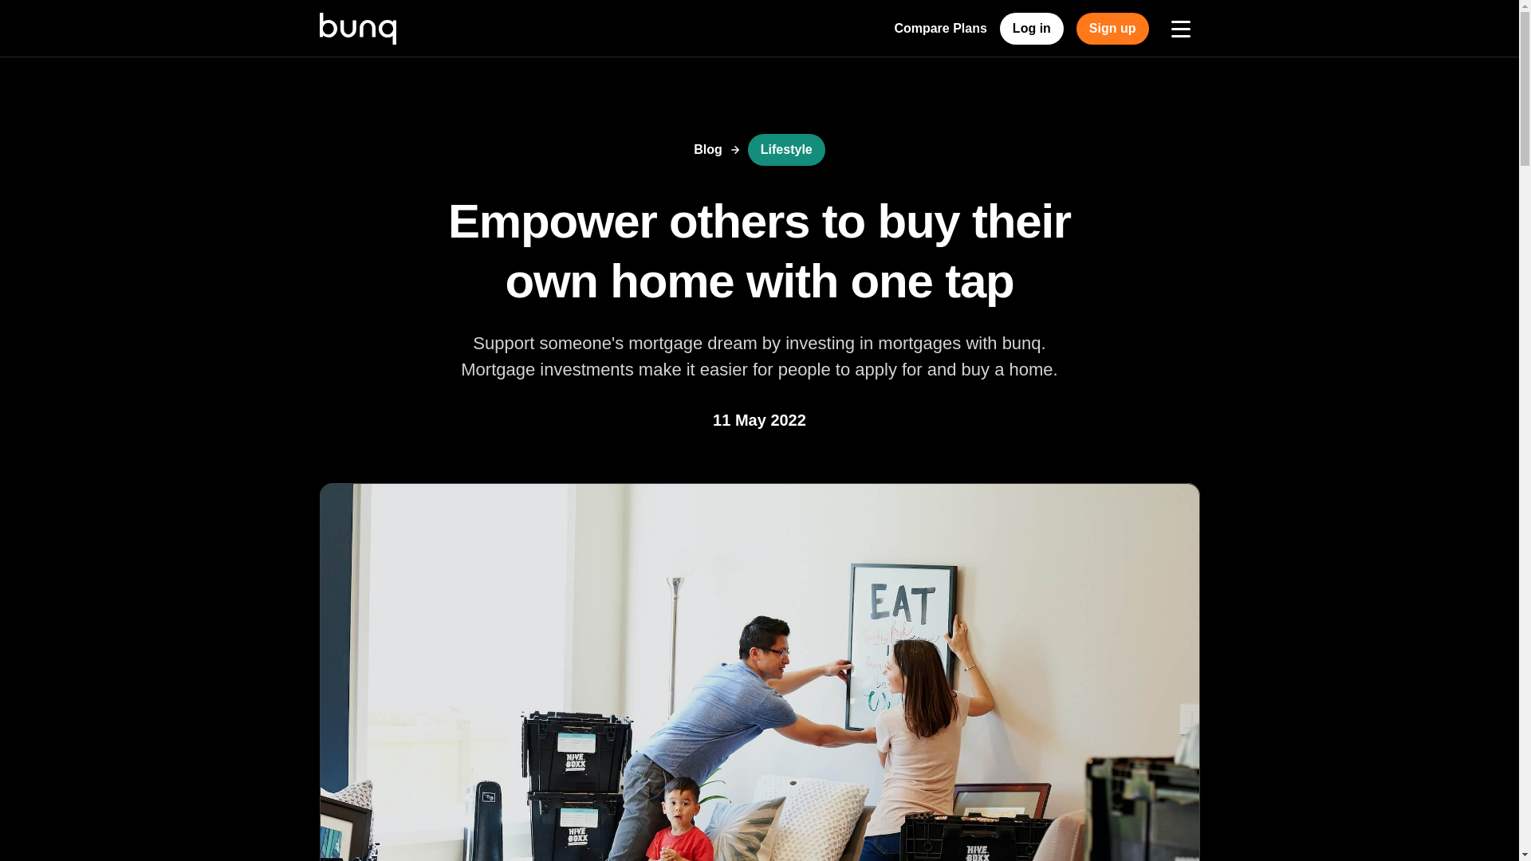  I want to click on Blog, so click(708, 150).